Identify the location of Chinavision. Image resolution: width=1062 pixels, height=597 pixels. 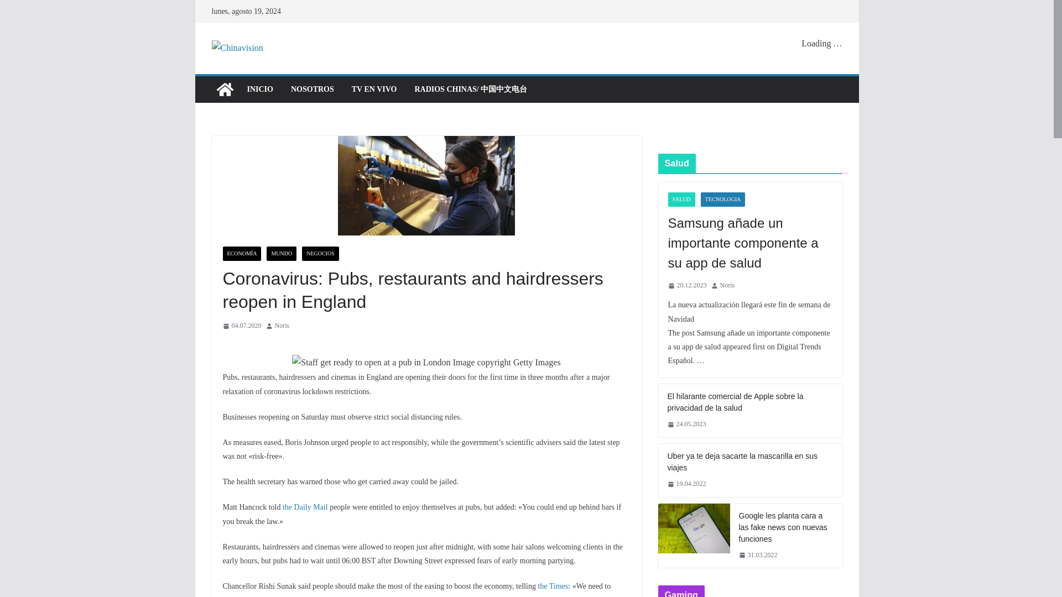
(225, 90).